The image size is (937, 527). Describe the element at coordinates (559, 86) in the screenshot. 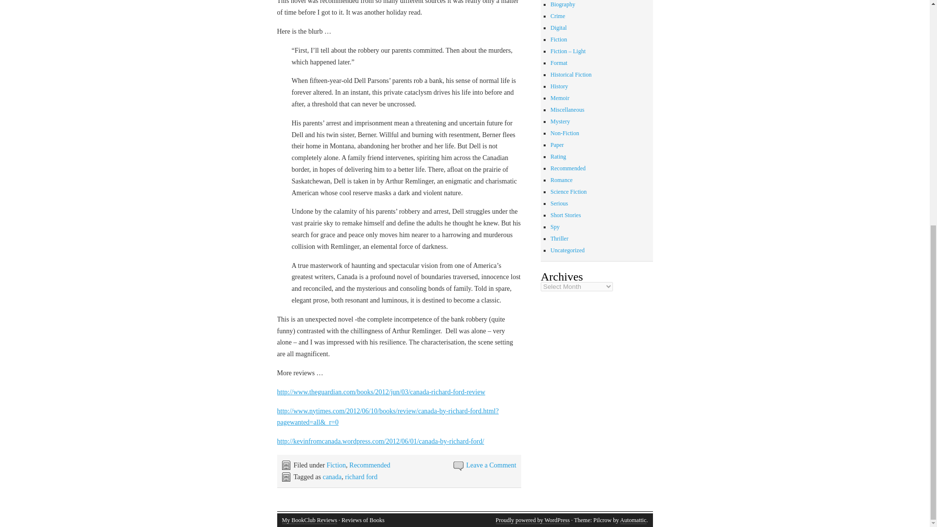

I see `History` at that location.